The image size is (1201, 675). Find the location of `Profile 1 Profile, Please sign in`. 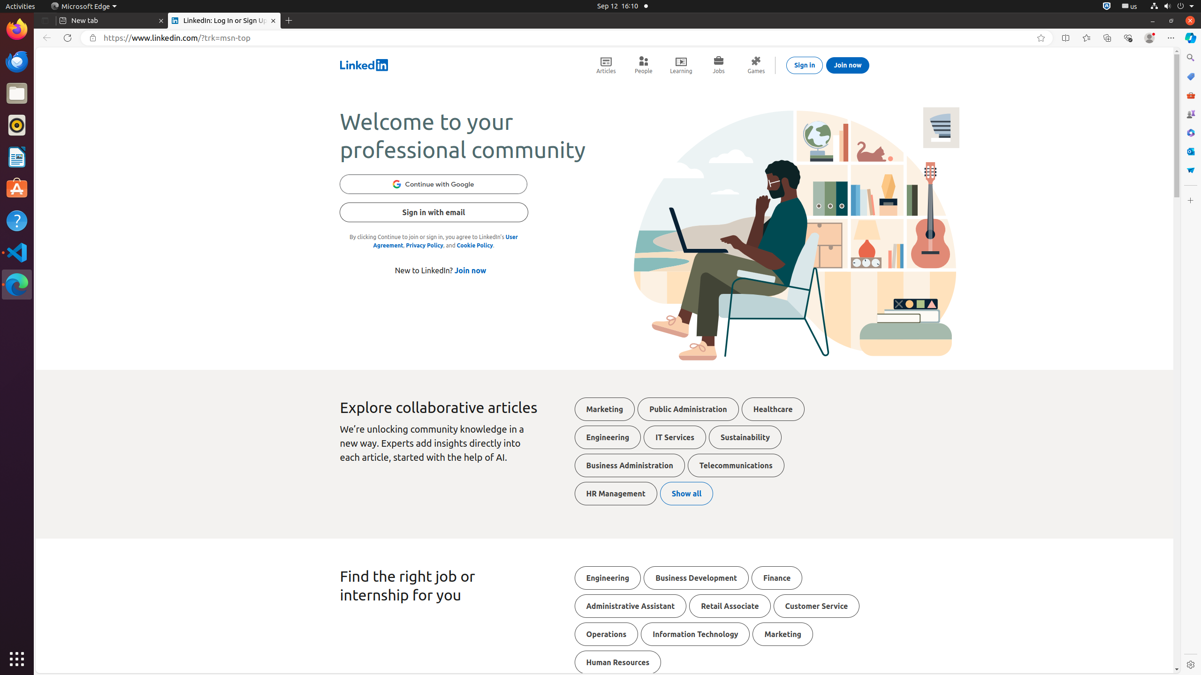

Profile 1 Profile, Please sign in is located at coordinates (1149, 38).